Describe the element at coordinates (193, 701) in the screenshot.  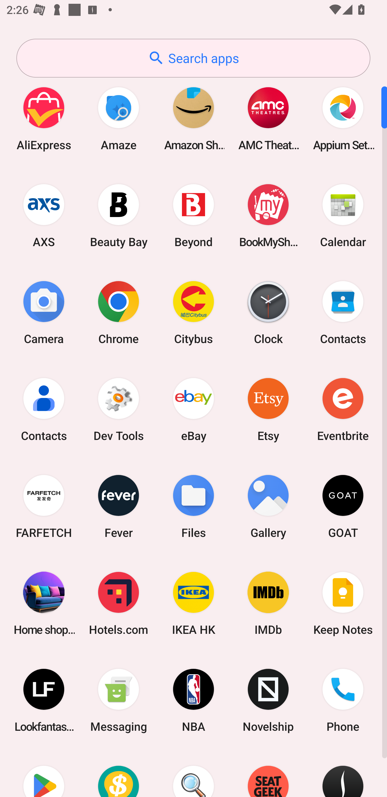
I see `NBA` at that location.